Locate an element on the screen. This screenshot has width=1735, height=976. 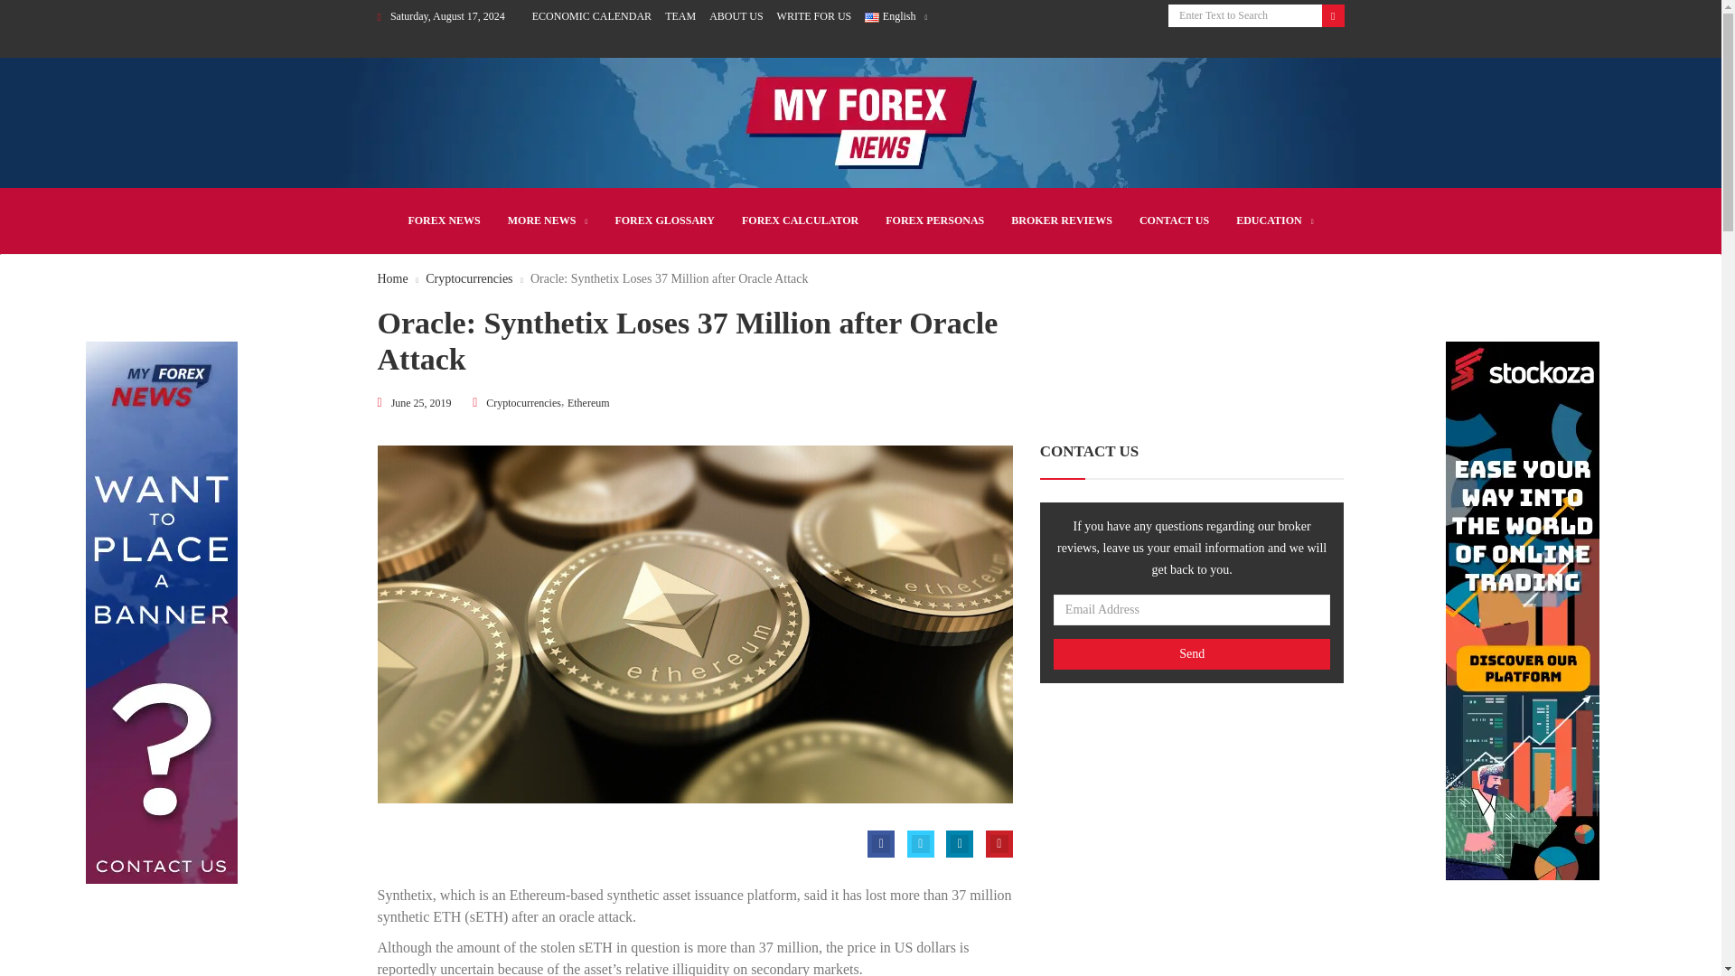
MORE NEWS is located at coordinates (548, 221).